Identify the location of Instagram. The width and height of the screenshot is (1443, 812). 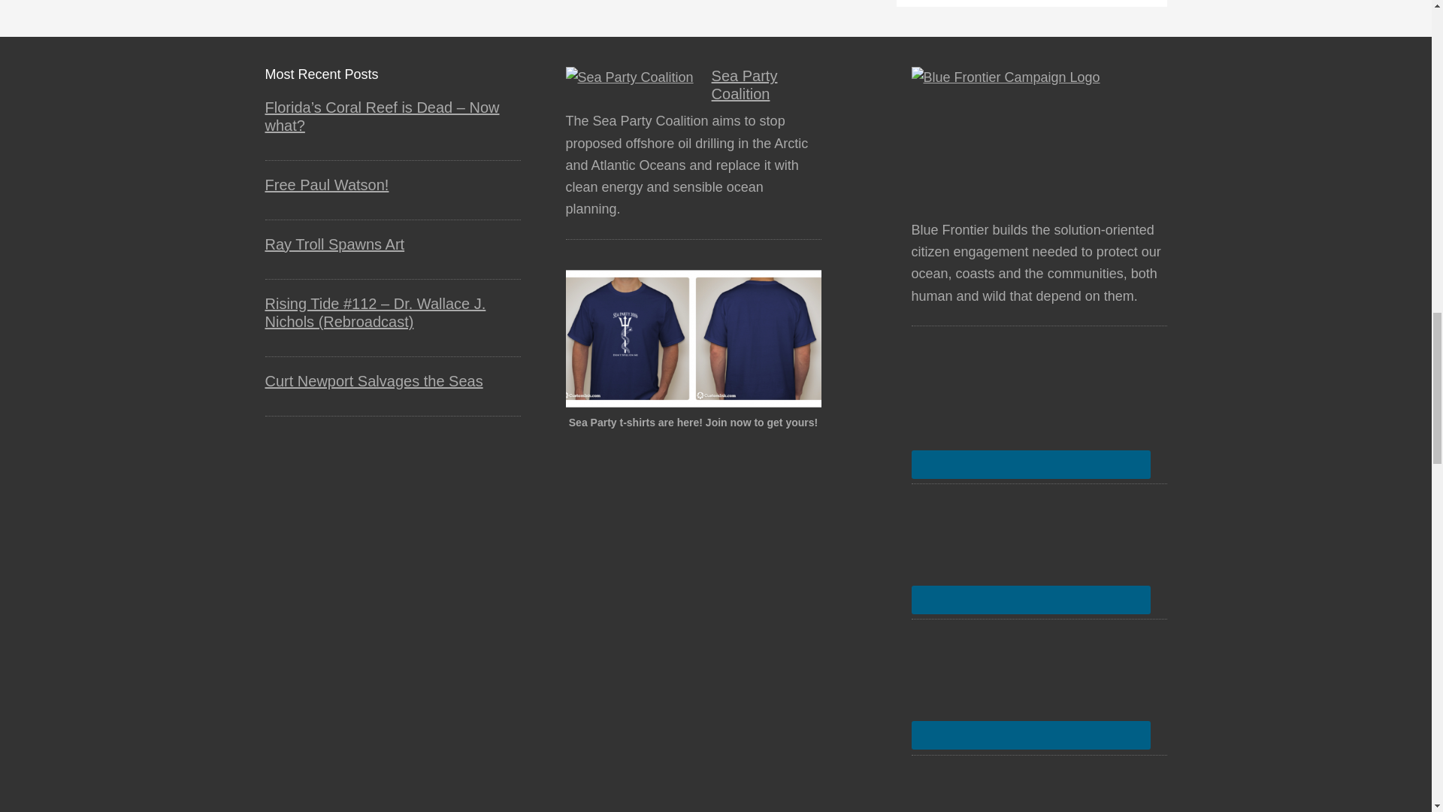
(1031, 683).